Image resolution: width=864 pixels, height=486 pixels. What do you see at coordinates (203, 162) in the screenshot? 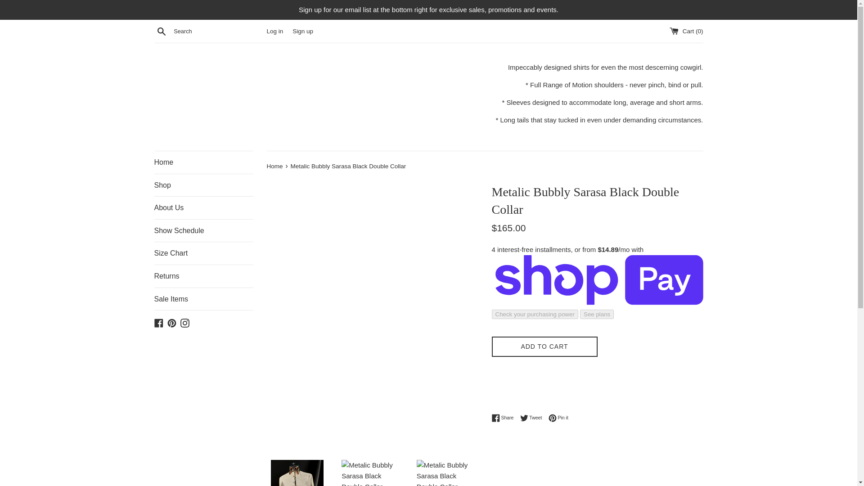
I see `Shop` at bounding box center [203, 162].